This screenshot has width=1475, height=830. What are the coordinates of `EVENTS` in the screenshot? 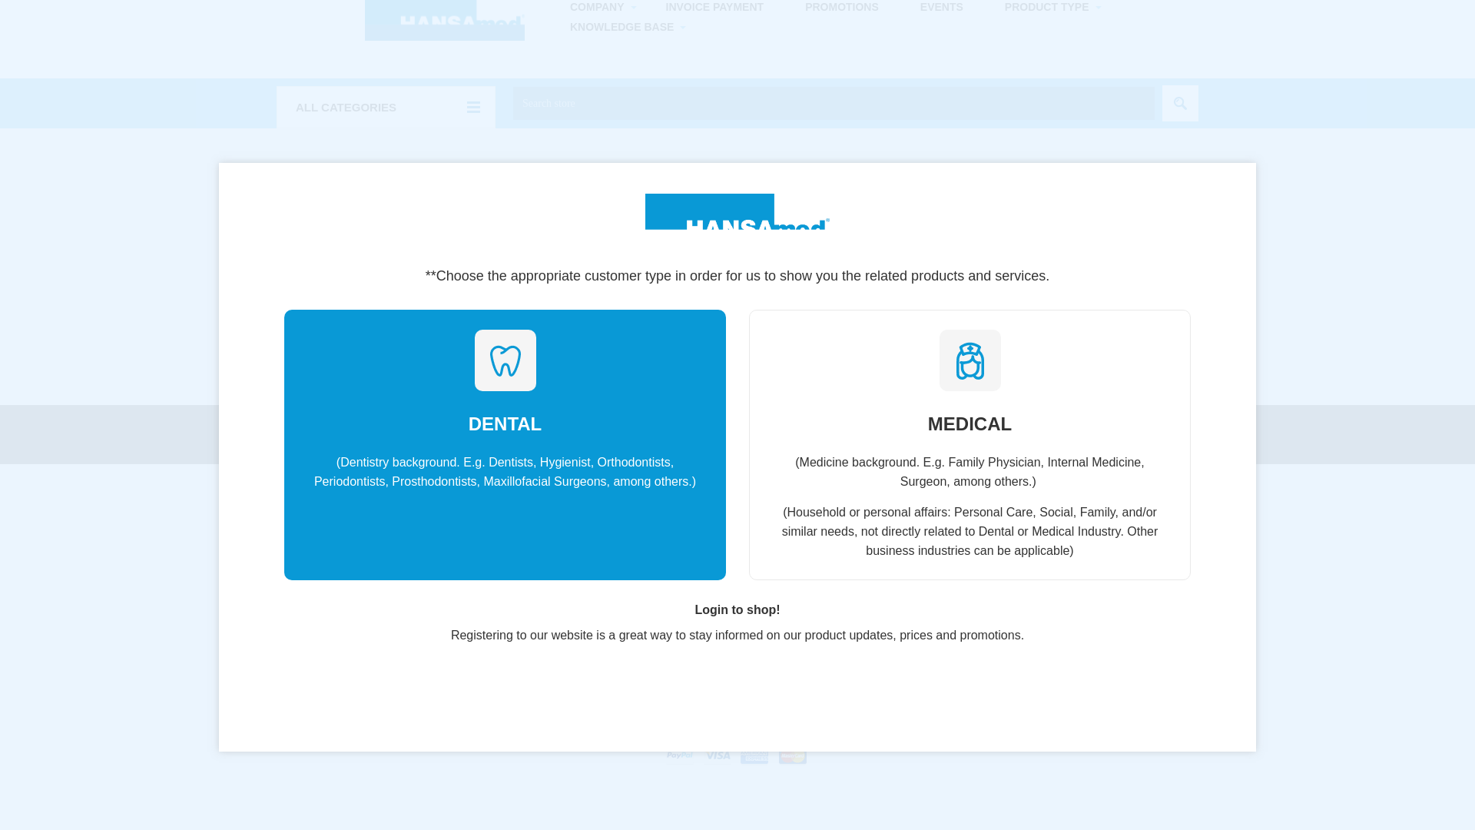 It's located at (942, 8).